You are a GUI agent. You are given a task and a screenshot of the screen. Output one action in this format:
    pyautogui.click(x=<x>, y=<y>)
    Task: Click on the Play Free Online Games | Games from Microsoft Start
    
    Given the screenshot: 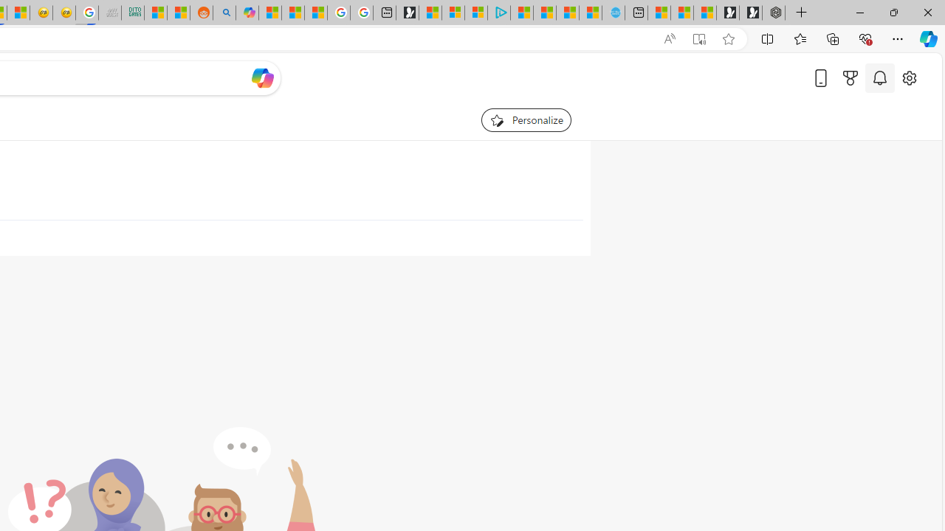 What is the action you would take?
    pyautogui.click(x=750, y=13)
    